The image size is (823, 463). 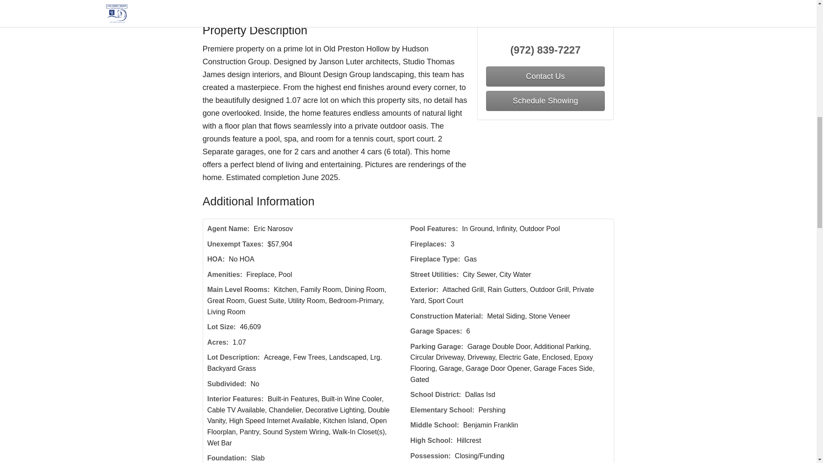 I want to click on New Search, so click(x=589, y=6).